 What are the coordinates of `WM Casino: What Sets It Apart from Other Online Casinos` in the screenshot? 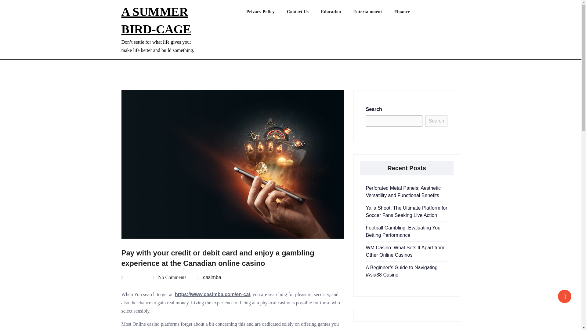 It's located at (405, 251).